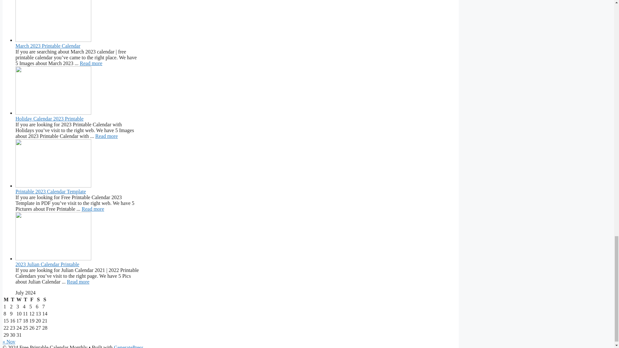 Image resolution: width=619 pixels, height=348 pixels. Describe the element at coordinates (19, 300) in the screenshot. I see `Wednesday` at that location.